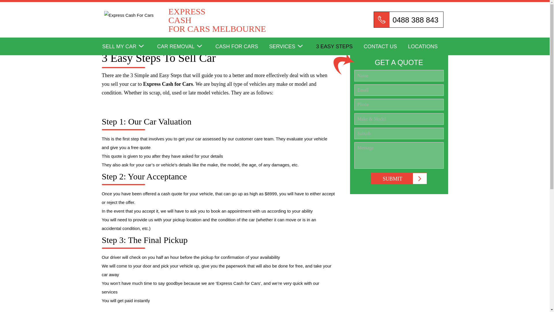  I want to click on Blog, so click(275, 62).